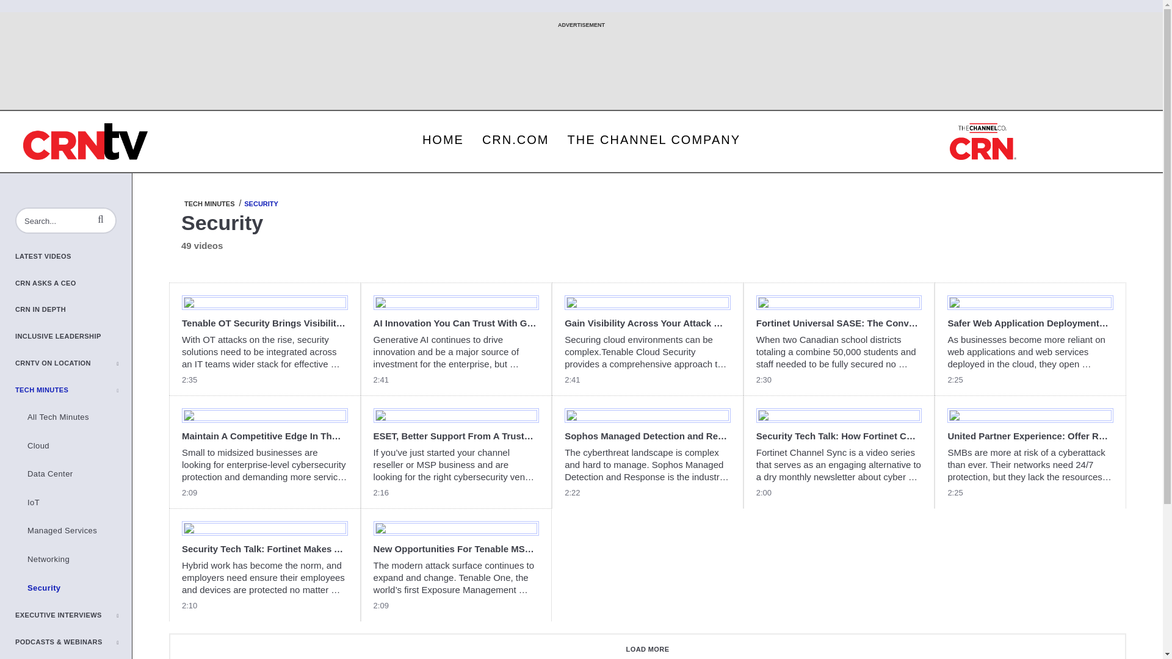 This screenshot has height=659, width=1172. I want to click on Security, so click(73, 588).